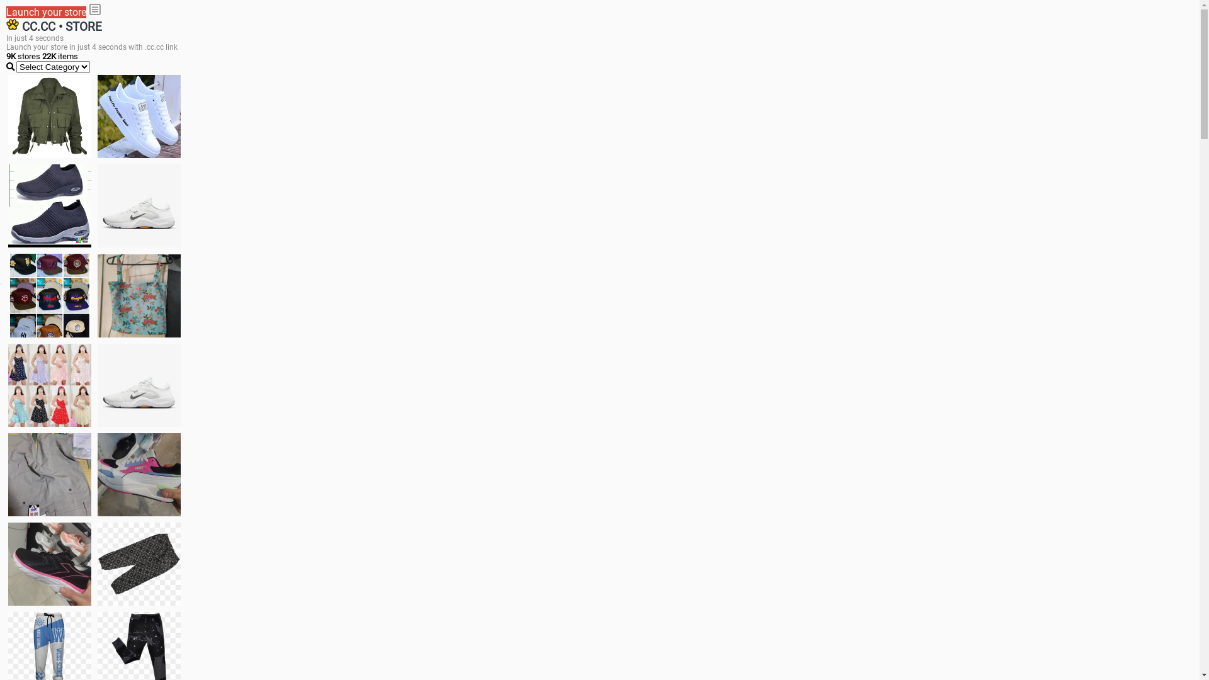 The height and width of the screenshot is (680, 1209). What do you see at coordinates (139, 116) in the screenshot?
I see `white shoes` at bounding box center [139, 116].